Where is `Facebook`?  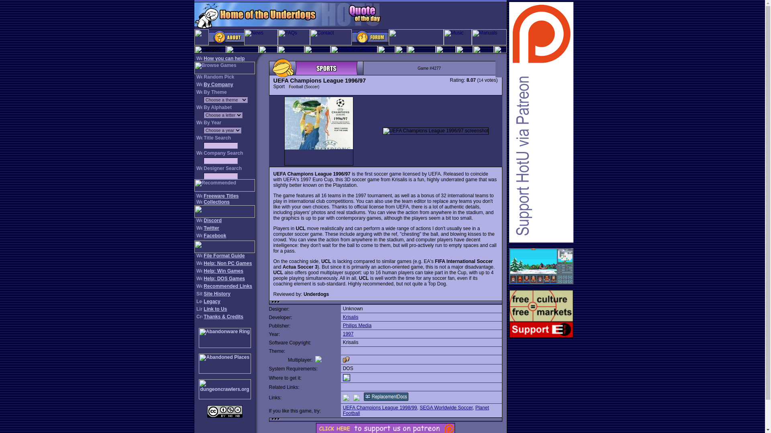
Facebook is located at coordinates (214, 236).